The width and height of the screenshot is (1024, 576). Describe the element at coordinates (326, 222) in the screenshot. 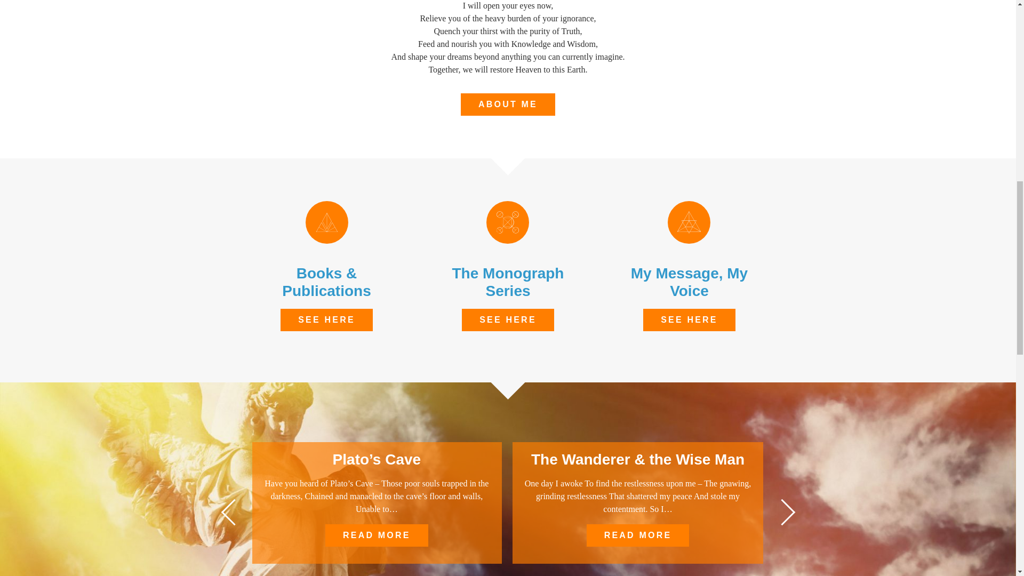

I see `Geometric-shape-33` at that location.